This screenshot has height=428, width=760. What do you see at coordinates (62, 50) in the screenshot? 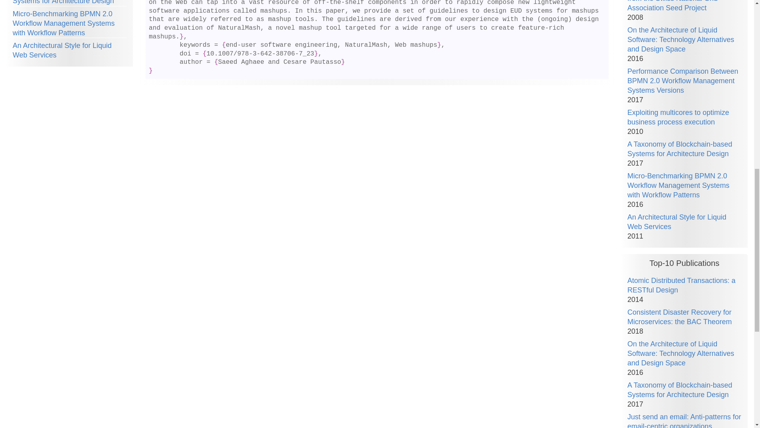
I see `An Architectural Style for Liquid Web Services` at bounding box center [62, 50].